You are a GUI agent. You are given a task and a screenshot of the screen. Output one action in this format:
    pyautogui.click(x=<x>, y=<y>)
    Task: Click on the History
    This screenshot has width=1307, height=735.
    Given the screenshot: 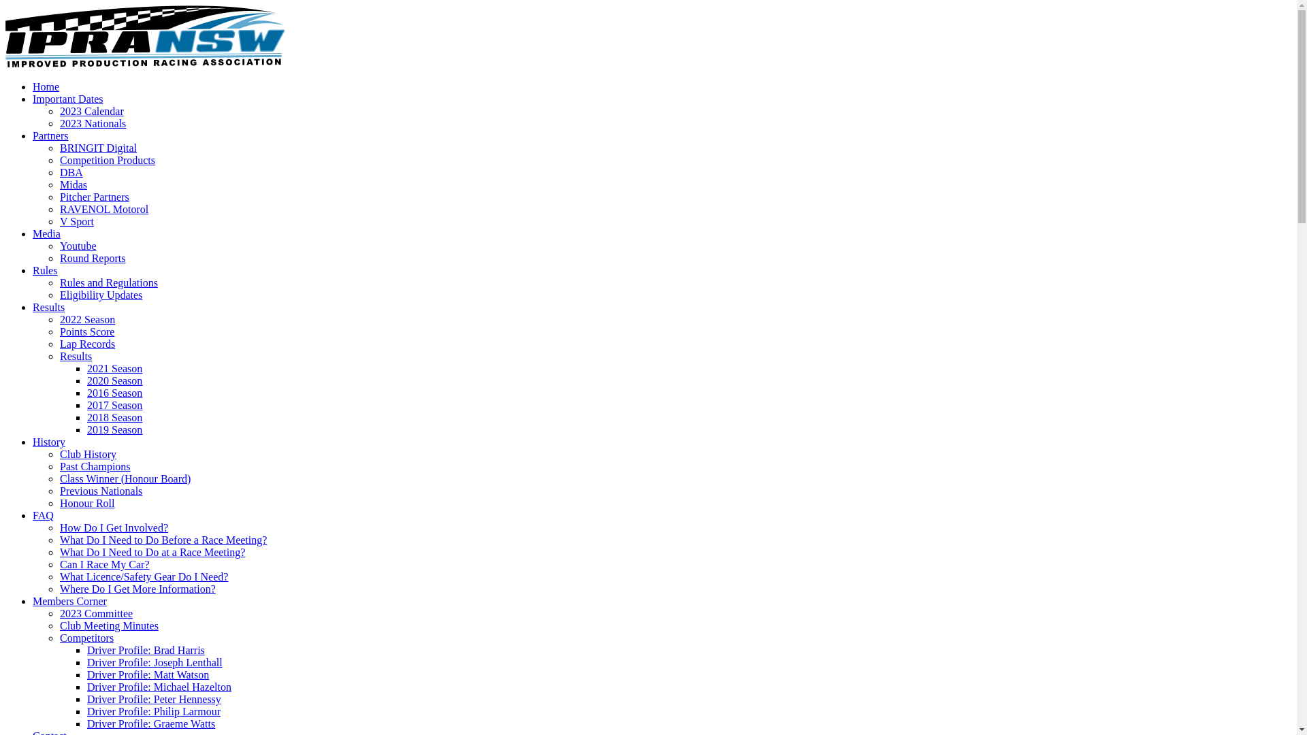 What is the action you would take?
    pyautogui.click(x=49, y=442)
    